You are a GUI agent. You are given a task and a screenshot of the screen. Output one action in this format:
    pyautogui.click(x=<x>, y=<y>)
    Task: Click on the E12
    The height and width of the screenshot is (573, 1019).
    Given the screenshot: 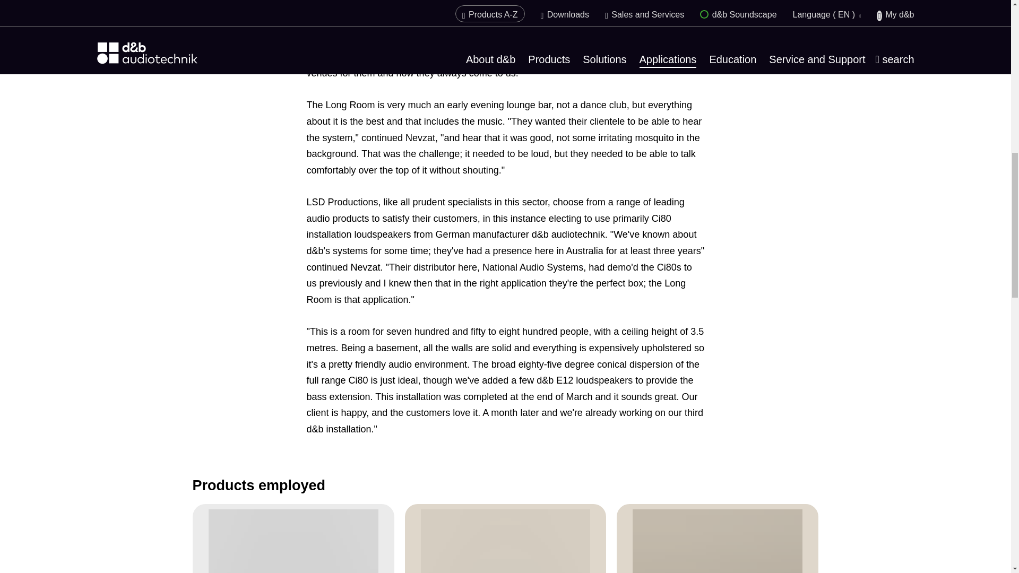 What is the action you would take?
    pyautogui.click(x=293, y=541)
    